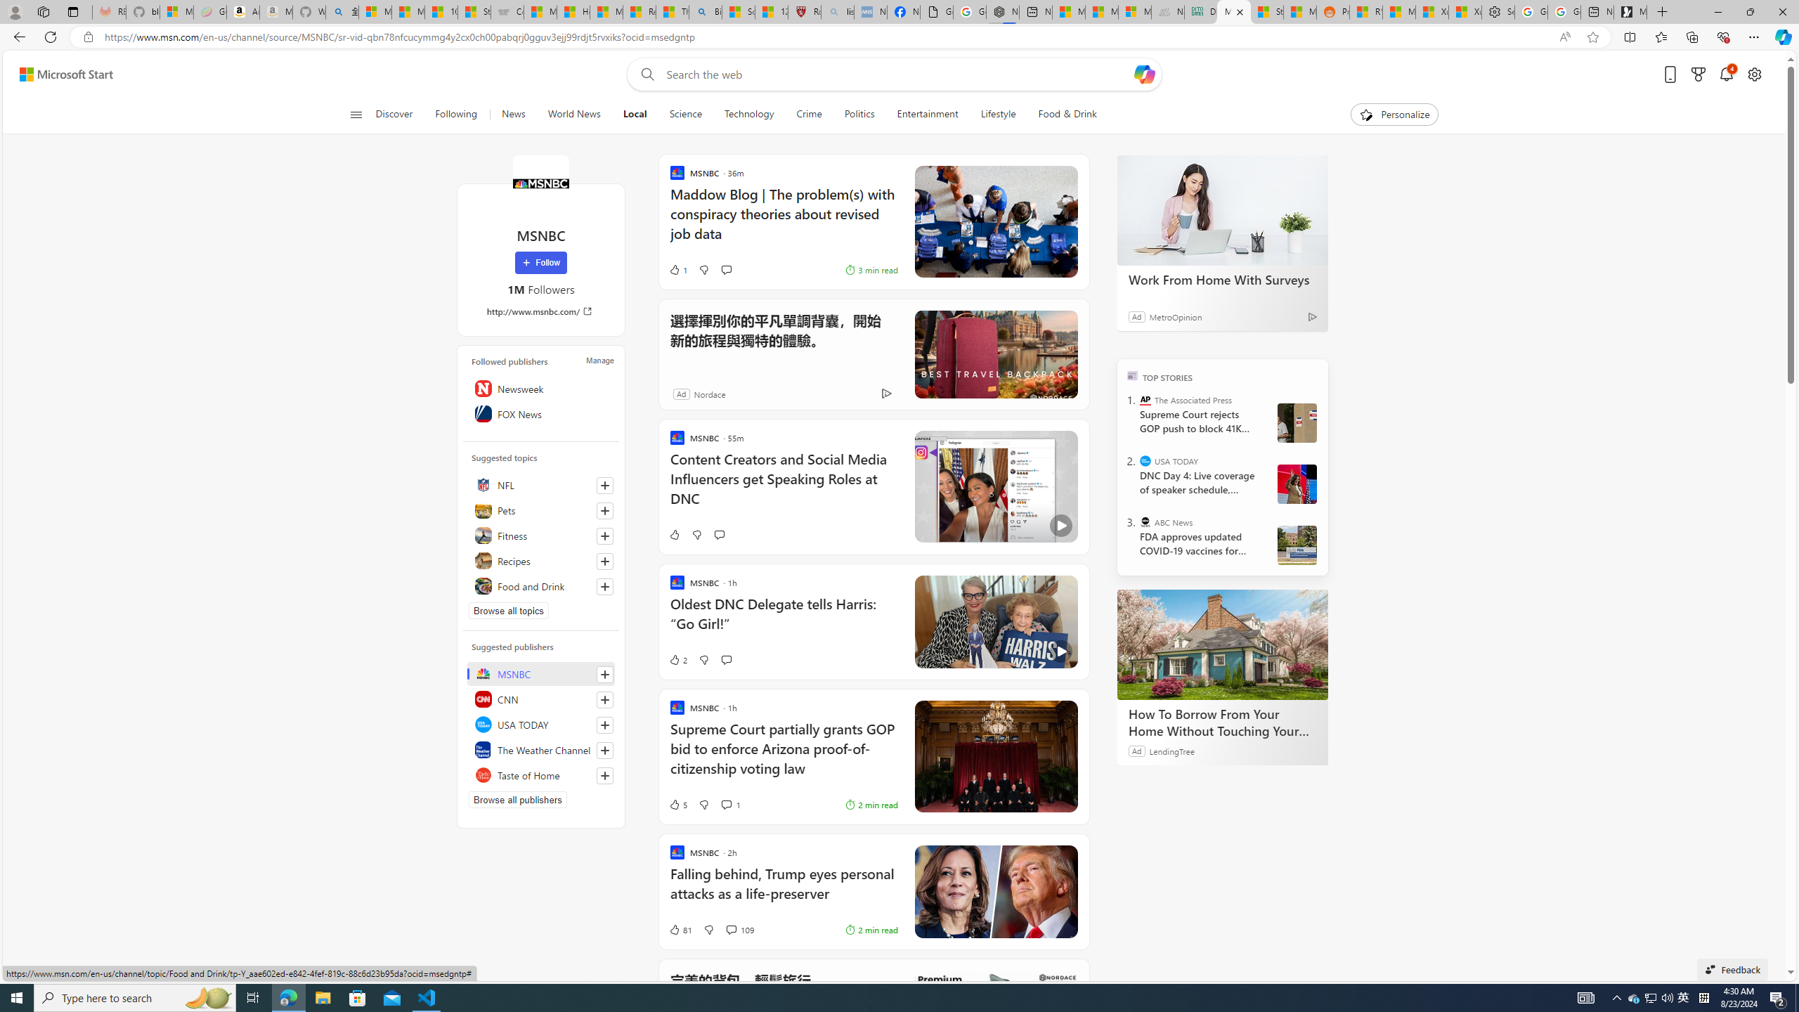 This screenshot has width=1799, height=1012. What do you see at coordinates (541, 749) in the screenshot?
I see `The Weather Channel` at bounding box center [541, 749].